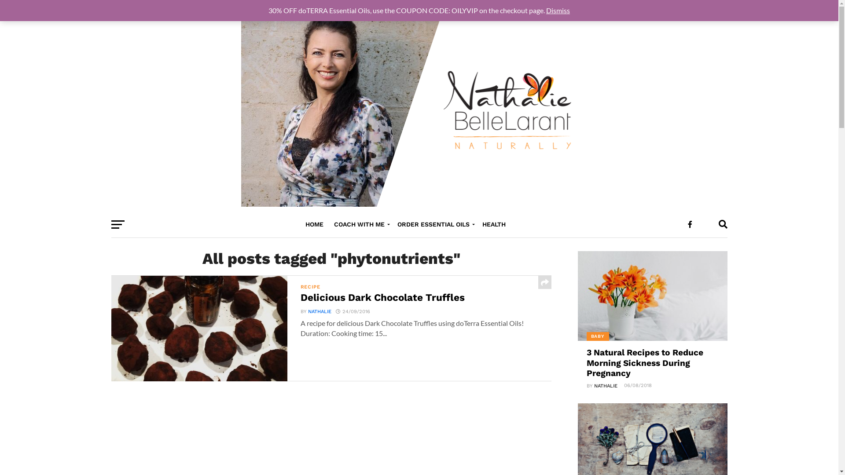 Image resolution: width=845 pixels, height=475 pixels. I want to click on Dismiss, so click(558, 11).